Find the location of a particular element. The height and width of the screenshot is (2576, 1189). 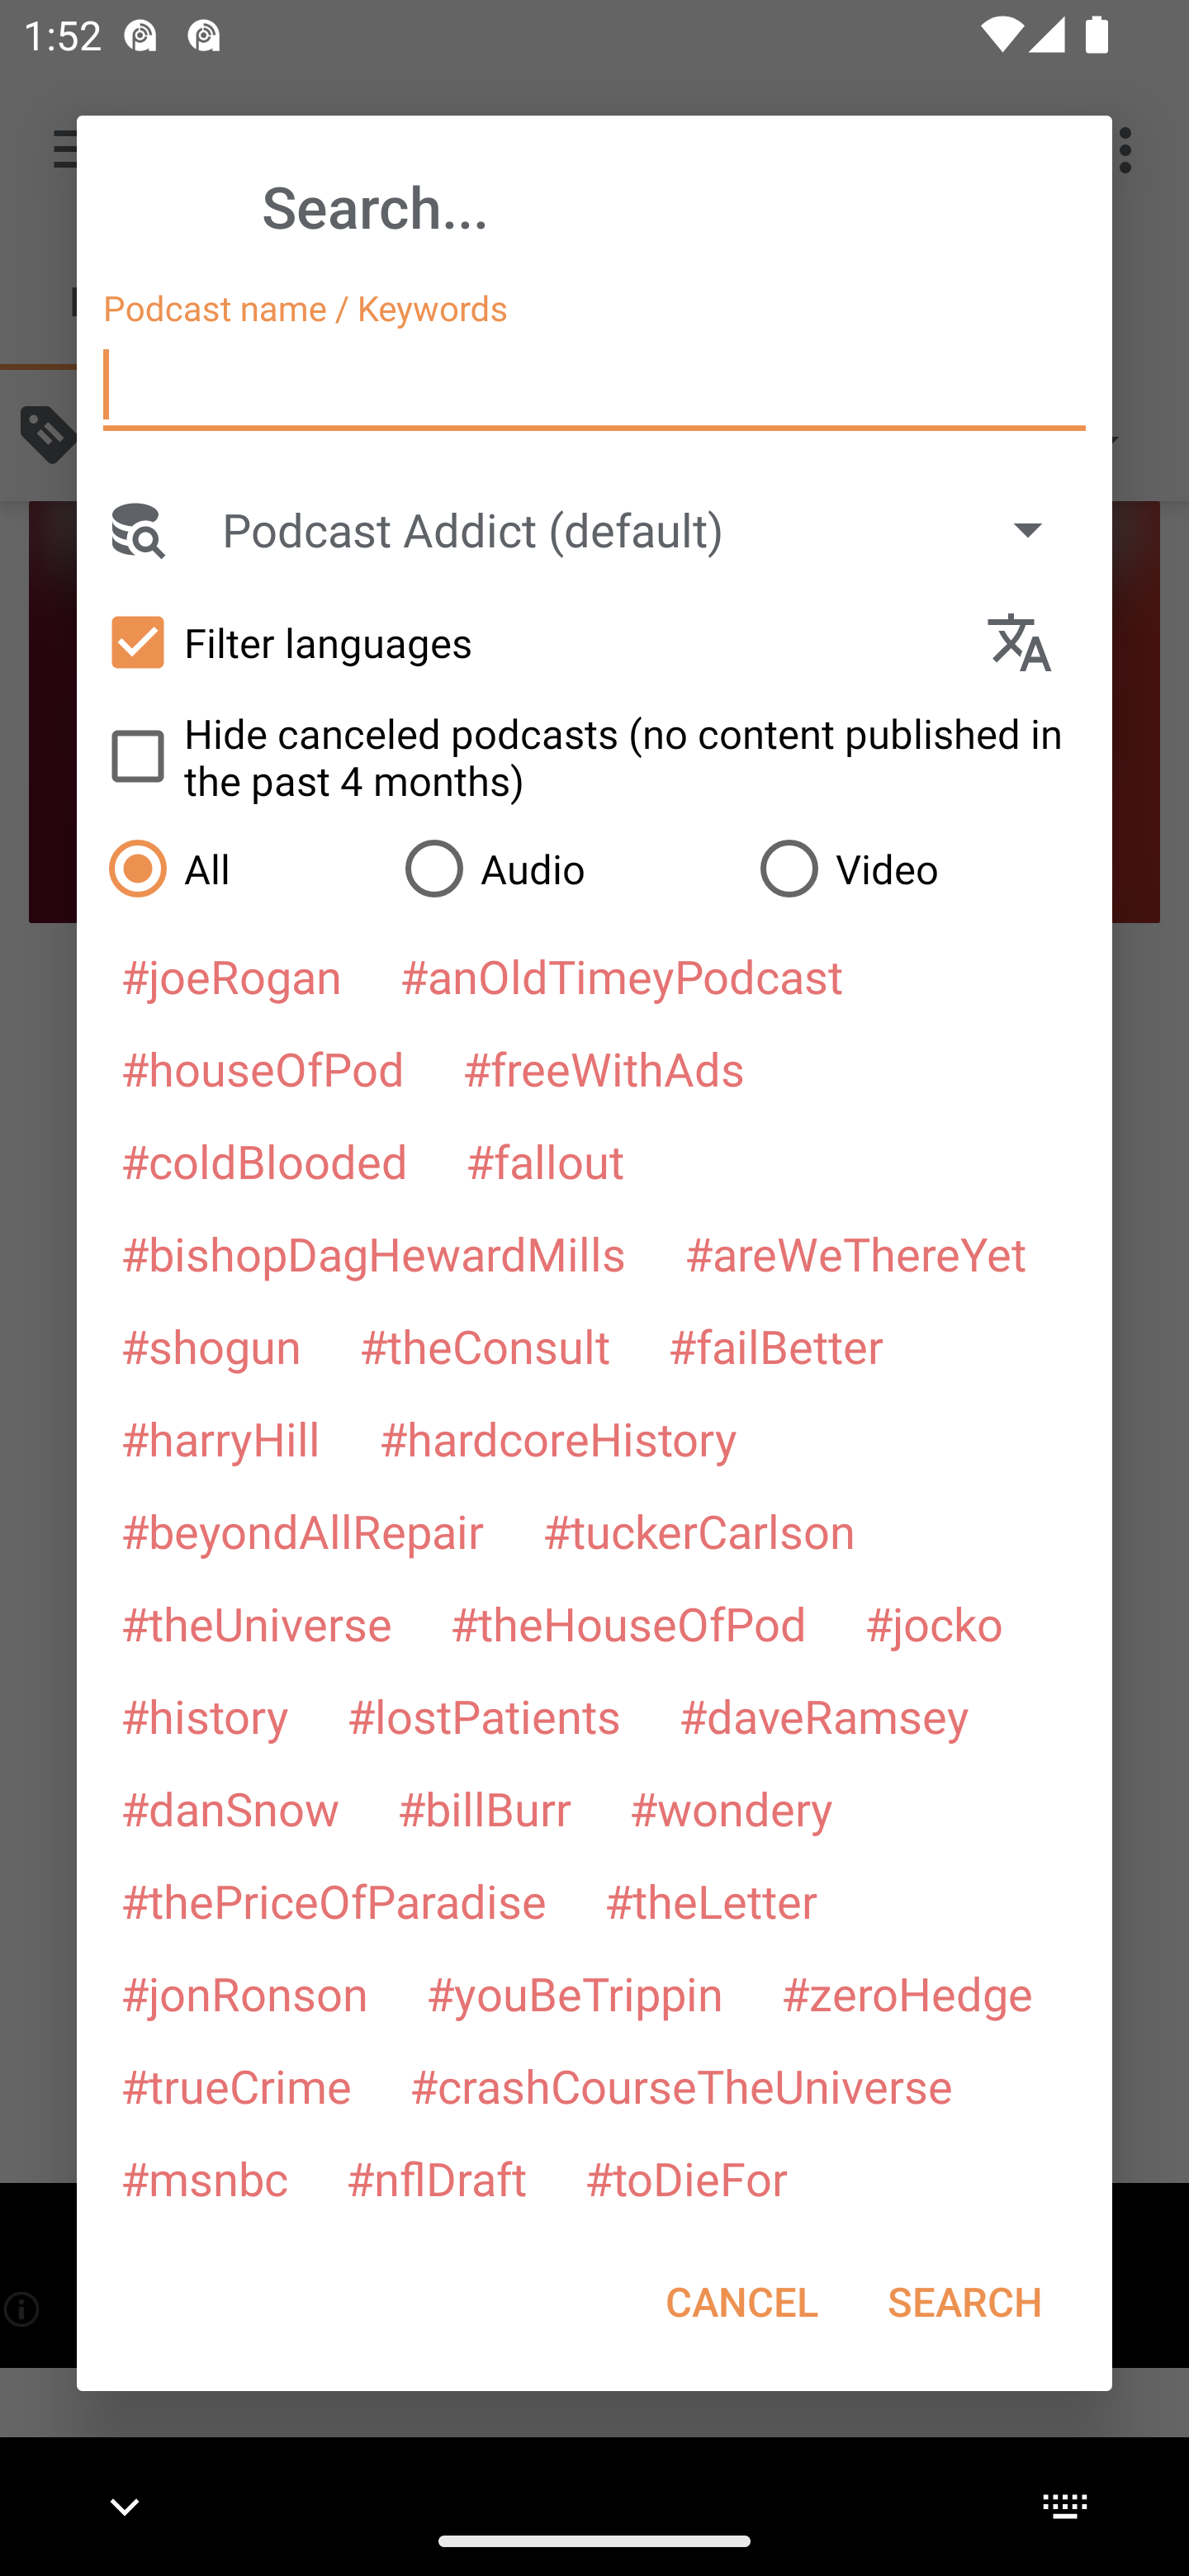

CANCEL is located at coordinates (741, 2301).